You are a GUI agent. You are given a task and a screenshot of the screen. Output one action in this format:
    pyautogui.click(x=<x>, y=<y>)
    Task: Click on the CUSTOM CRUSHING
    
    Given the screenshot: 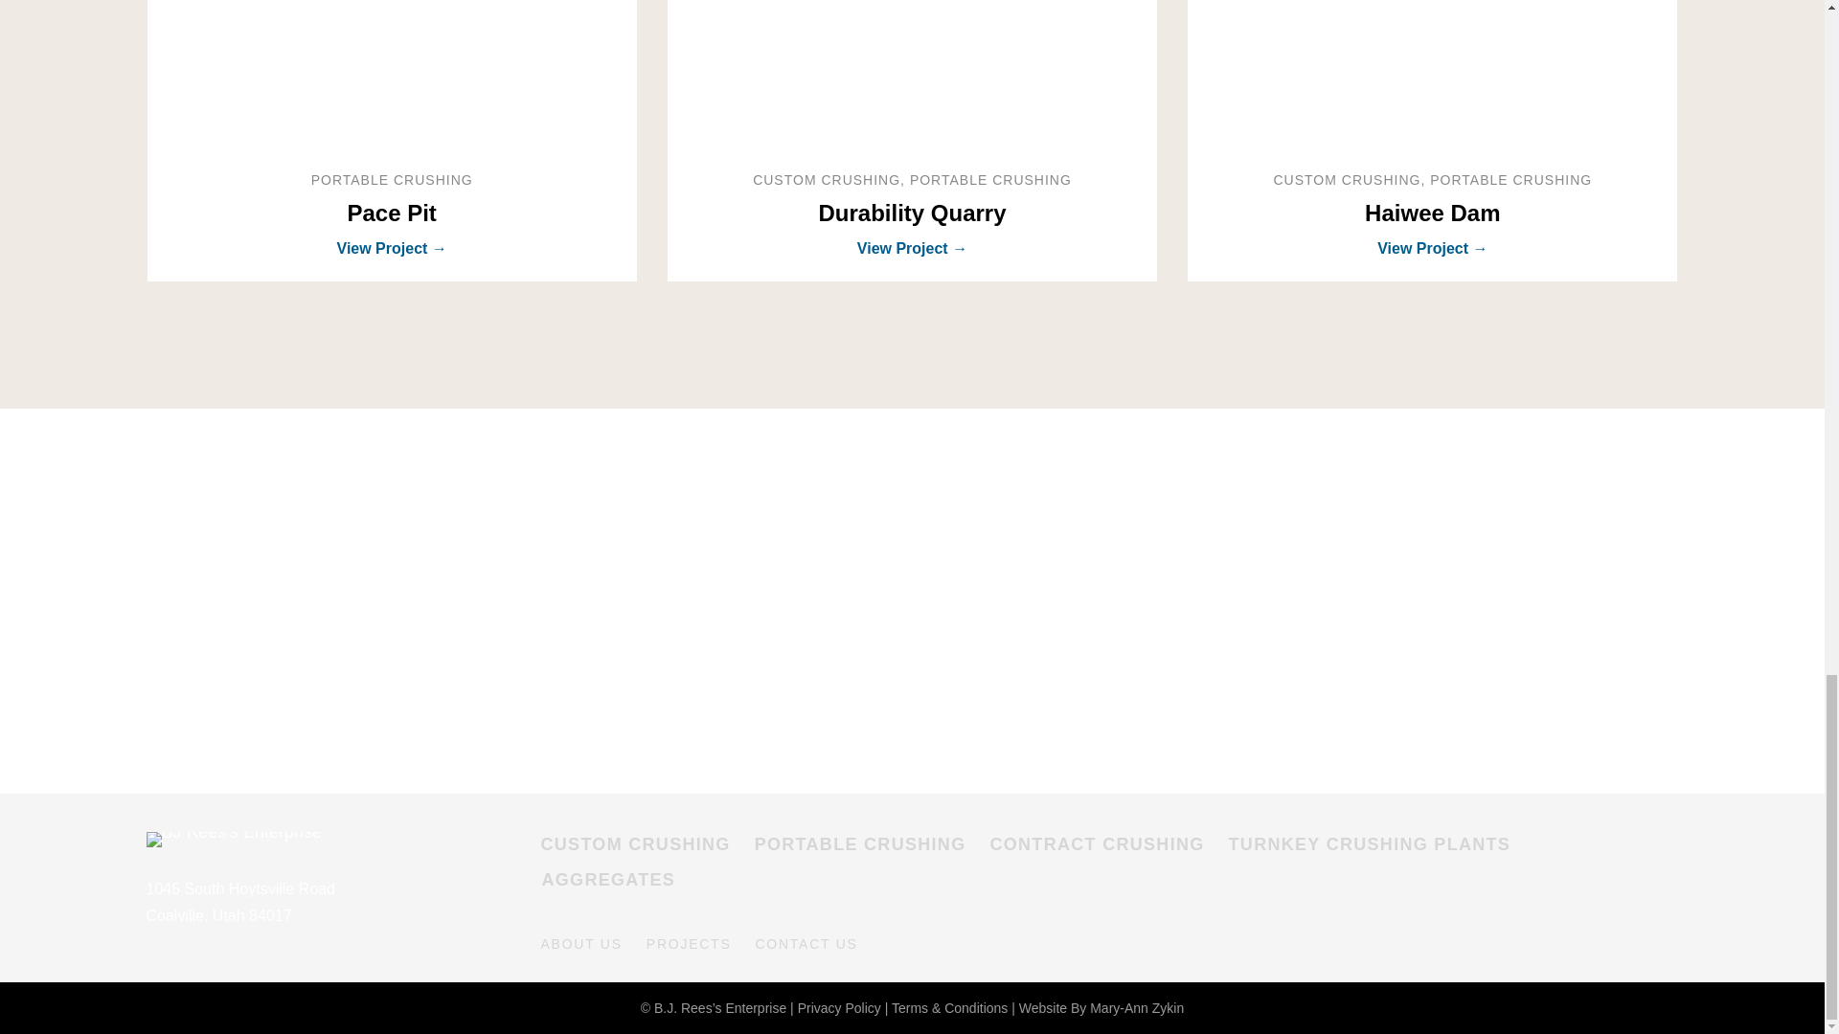 What is the action you would take?
    pyautogui.click(x=634, y=852)
    